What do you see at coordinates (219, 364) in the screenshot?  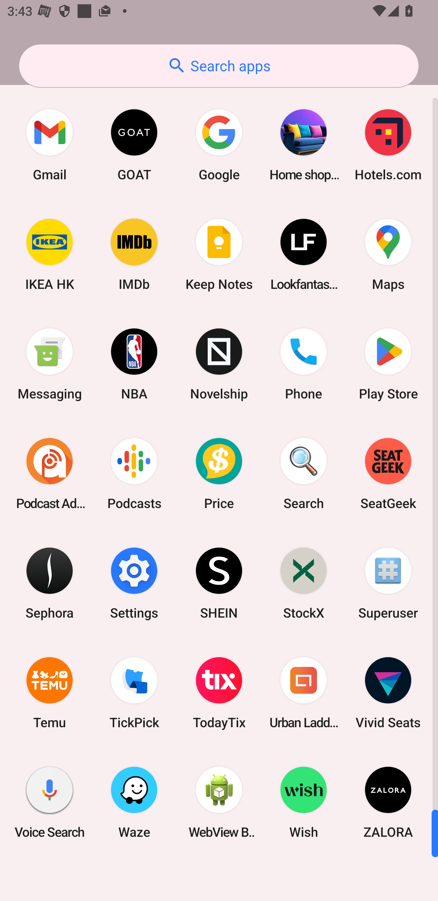 I see `Novelship` at bounding box center [219, 364].